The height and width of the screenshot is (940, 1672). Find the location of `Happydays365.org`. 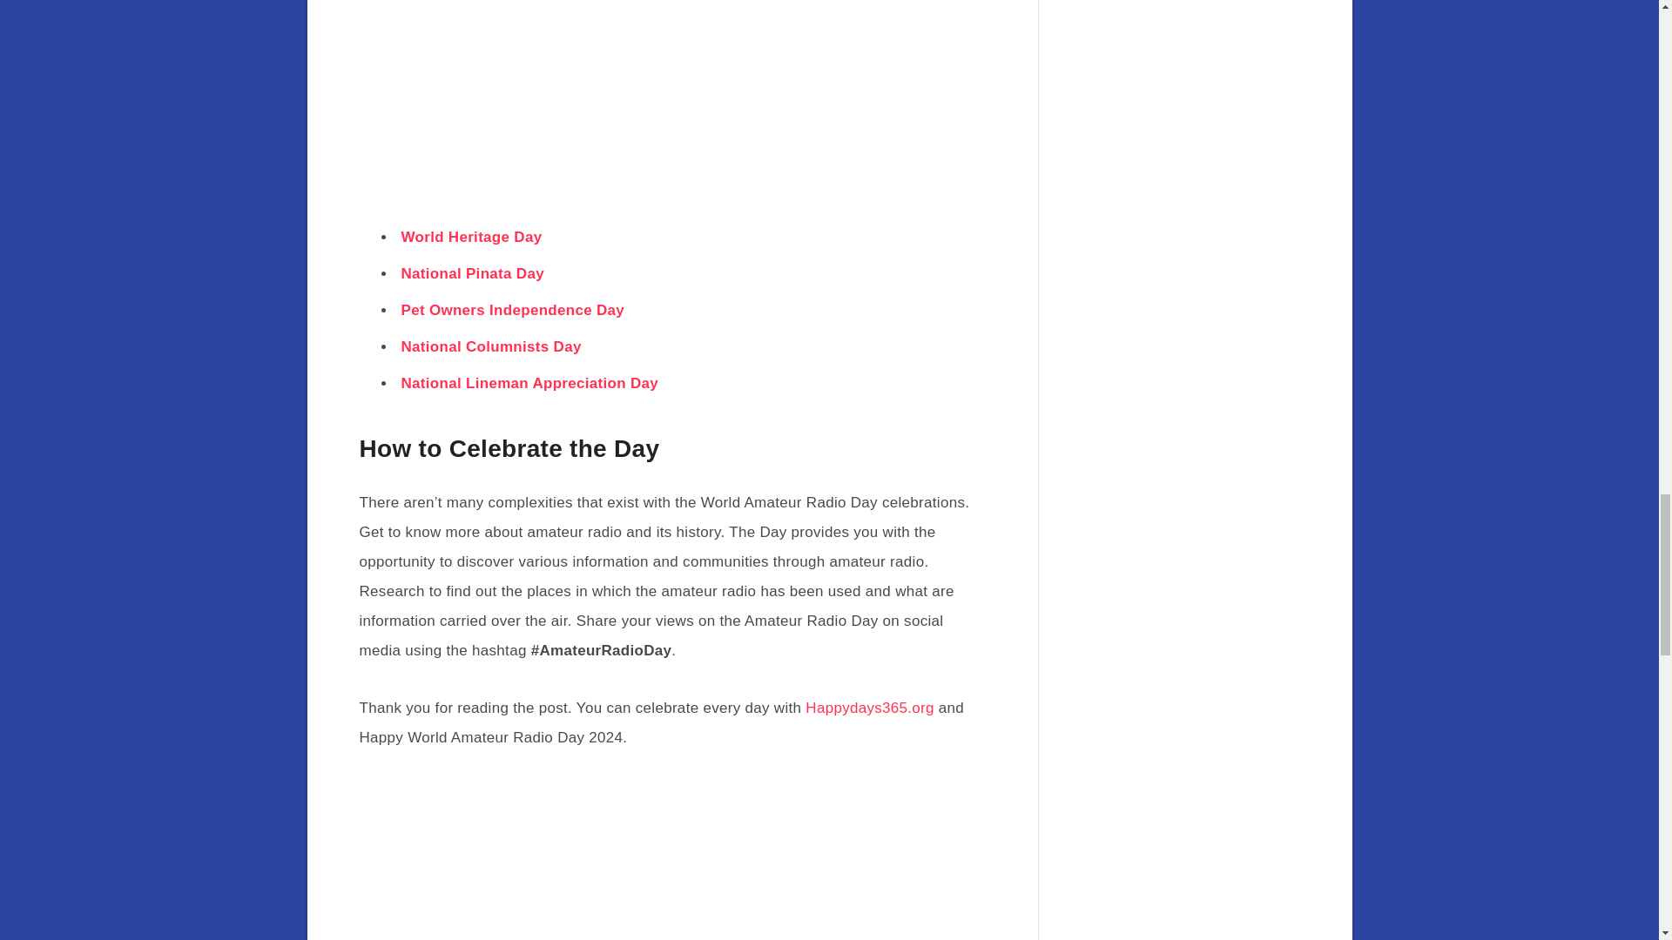

Happydays365.org is located at coordinates (870, 707).